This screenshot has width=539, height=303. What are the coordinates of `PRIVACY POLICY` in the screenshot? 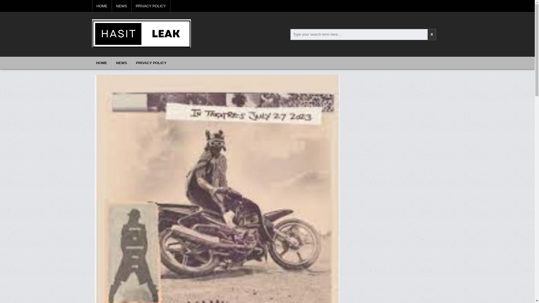 It's located at (151, 63).